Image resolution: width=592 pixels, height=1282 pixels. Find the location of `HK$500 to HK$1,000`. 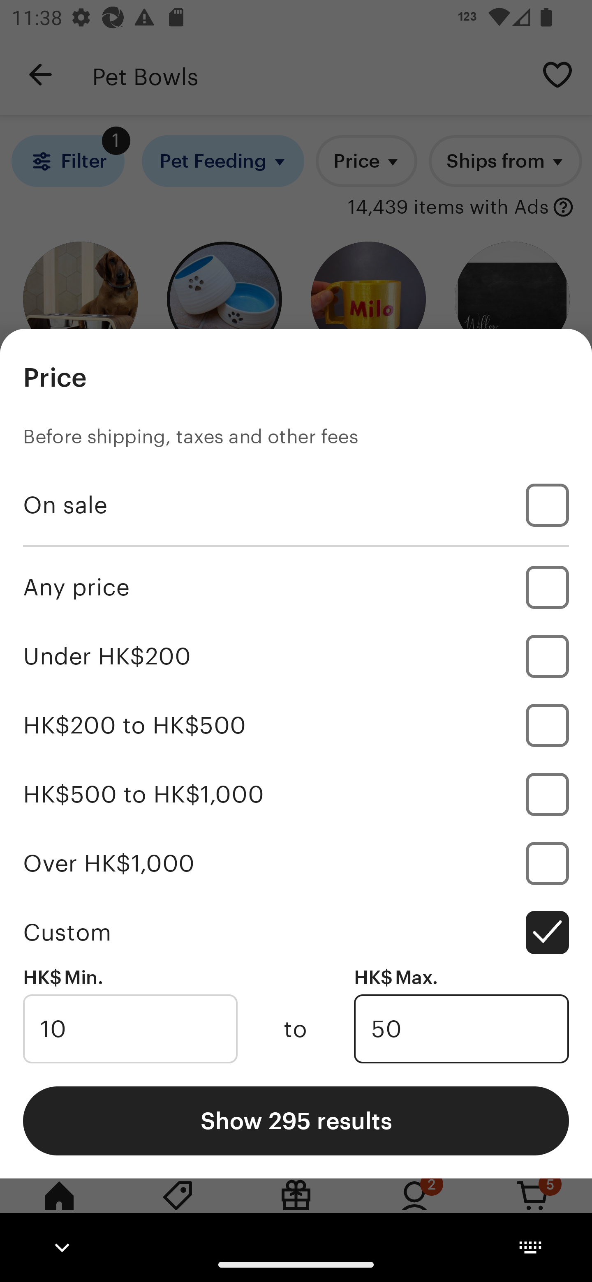

HK$500 to HK$1,000 is located at coordinates (296, 794).